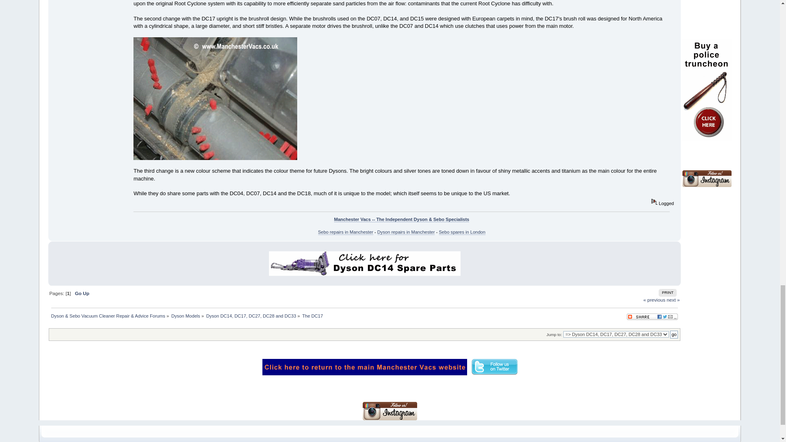 This screenshot has height=442, width=786. Describe the element at coordinates (364, 367) in the screenshot. I see `Dyson Spares, Parts, Advice` at that location.